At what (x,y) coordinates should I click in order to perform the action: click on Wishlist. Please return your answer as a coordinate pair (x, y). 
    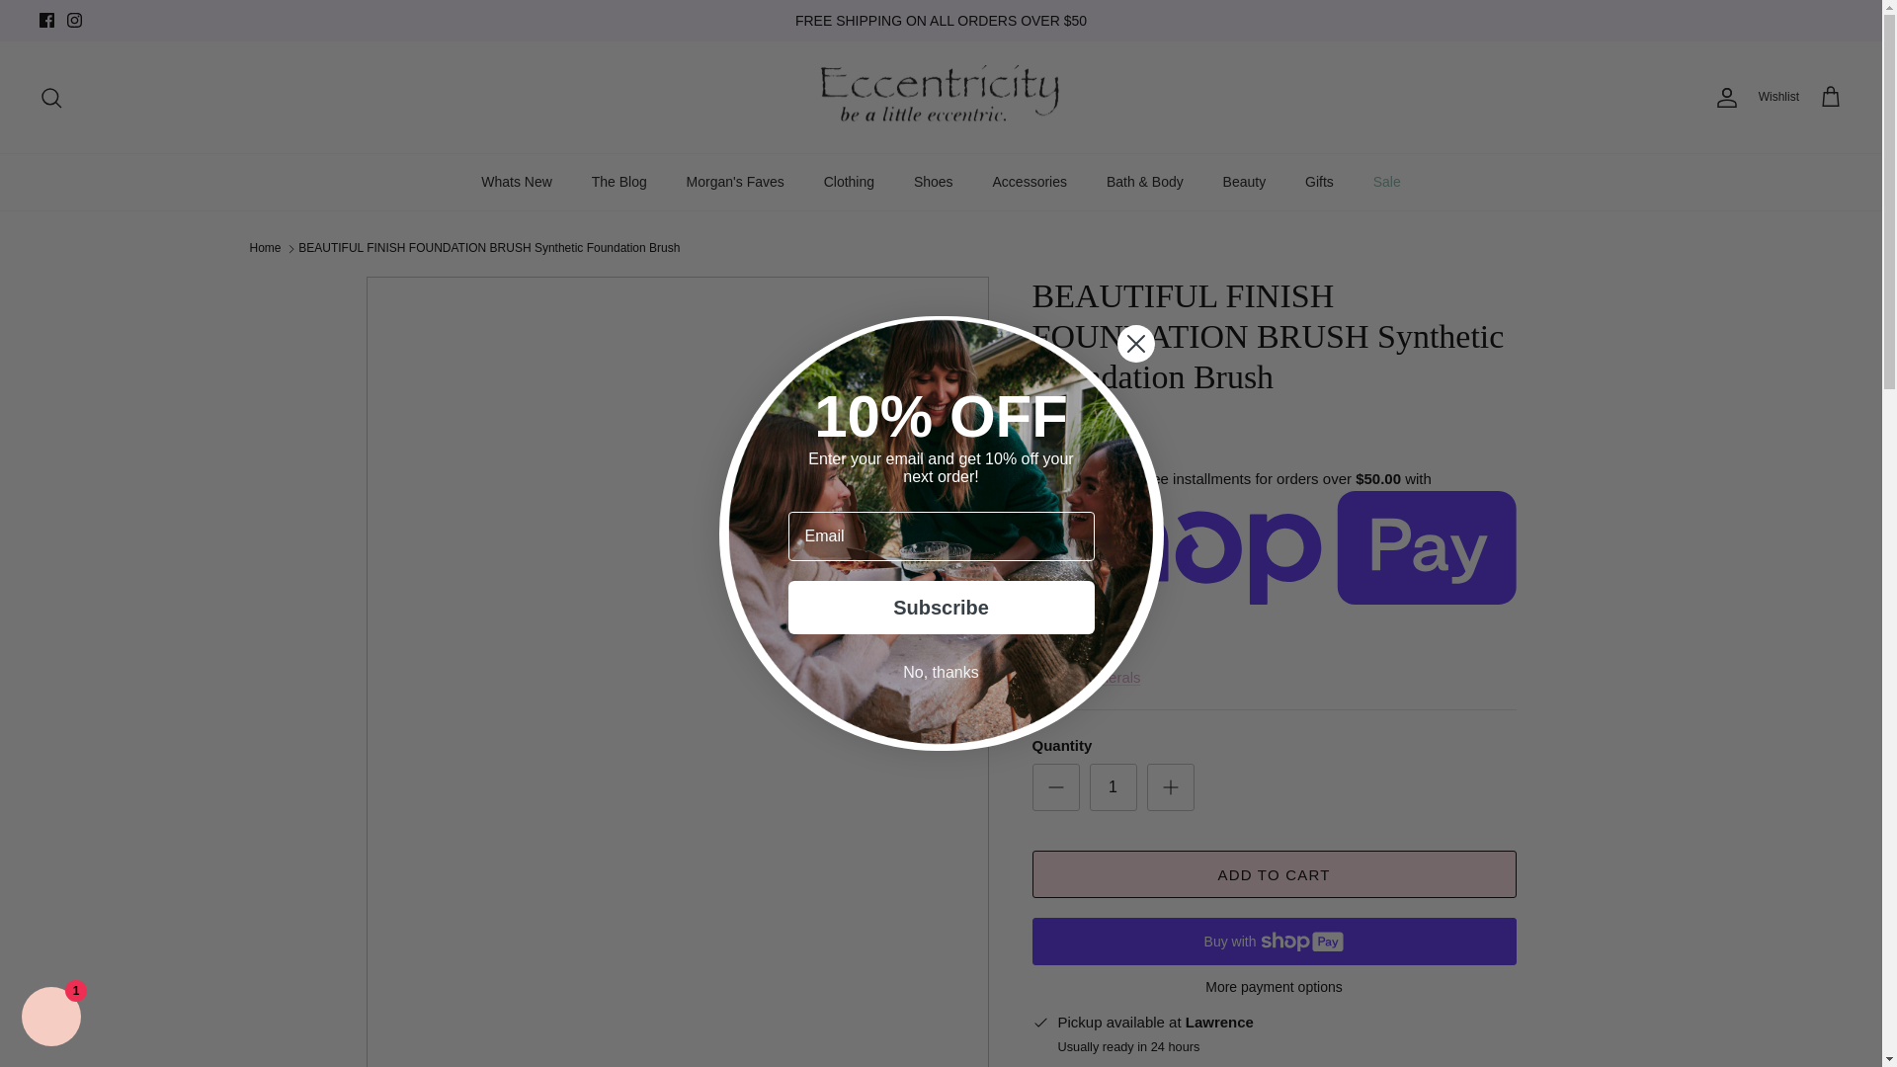
    Looking at the image, I should click on (1788, 97).